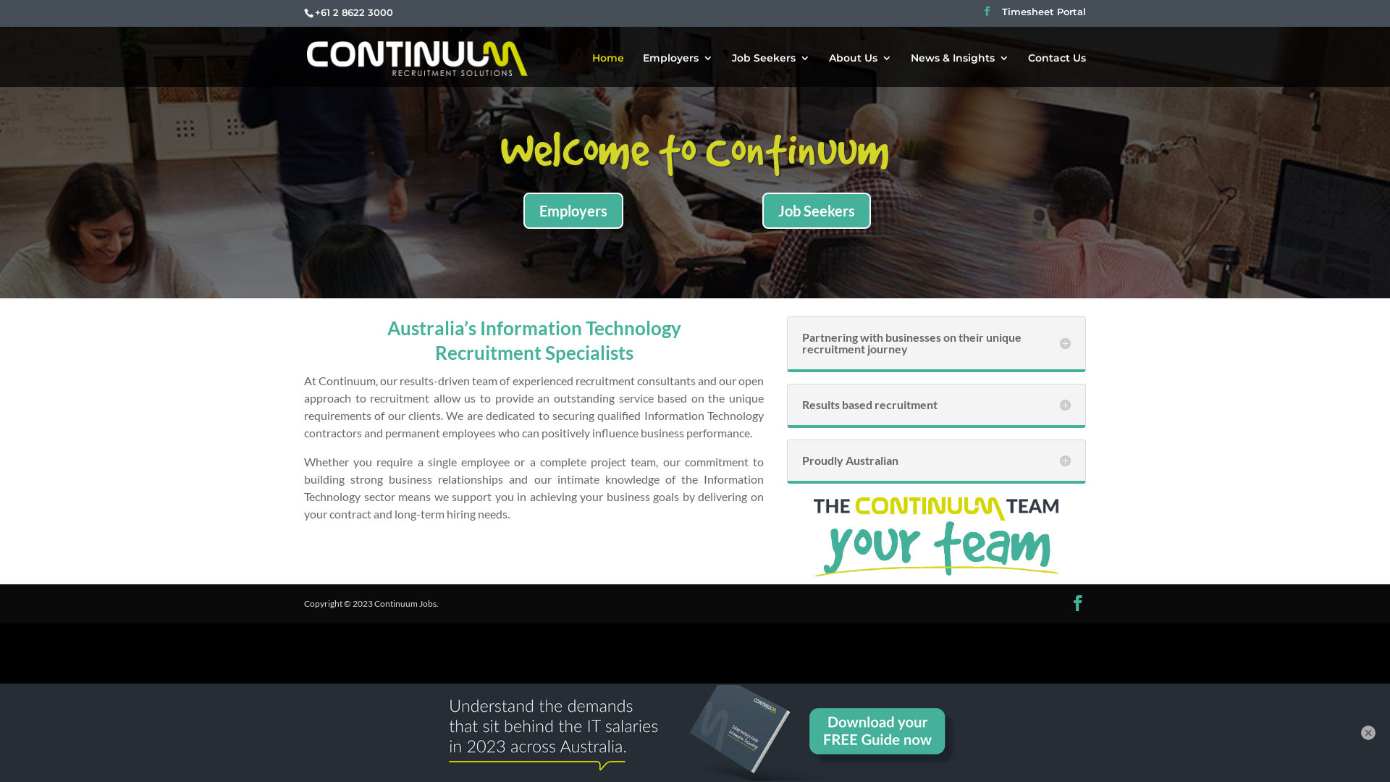 The height and width of the screenshot is (782, 1390). Describe the element at coordinates (678, 70) in the screenshot. I see `Employers` at that location.